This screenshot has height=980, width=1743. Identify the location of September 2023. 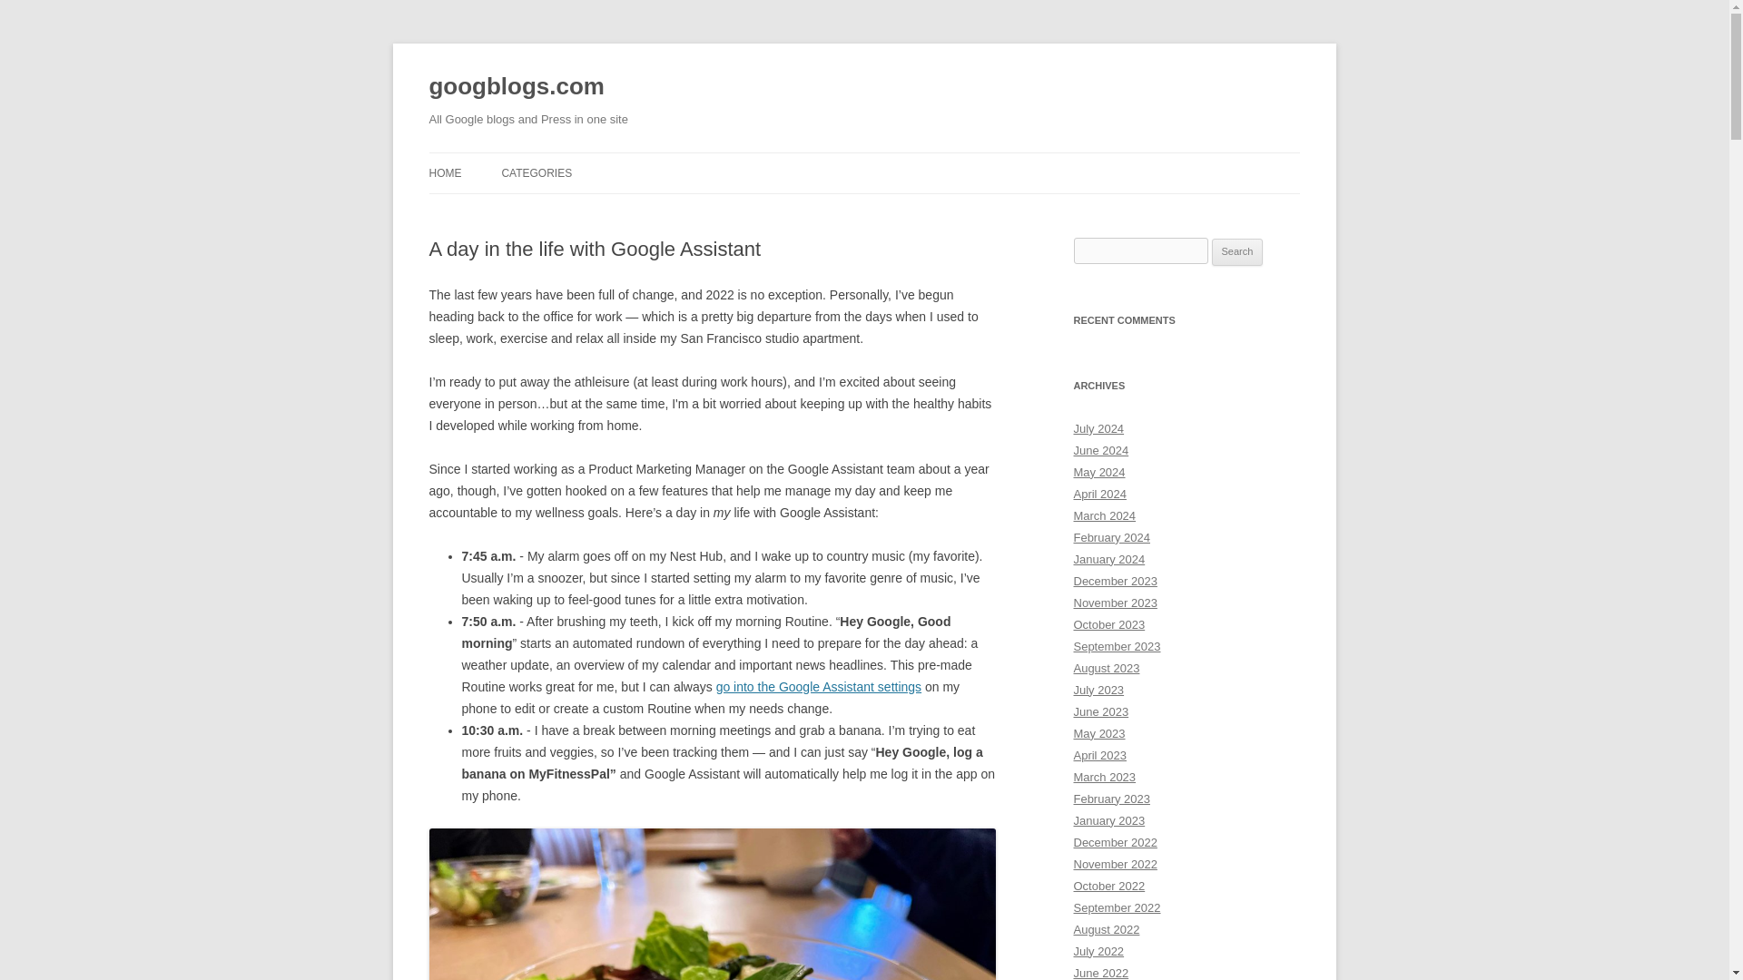
(1117, 646).